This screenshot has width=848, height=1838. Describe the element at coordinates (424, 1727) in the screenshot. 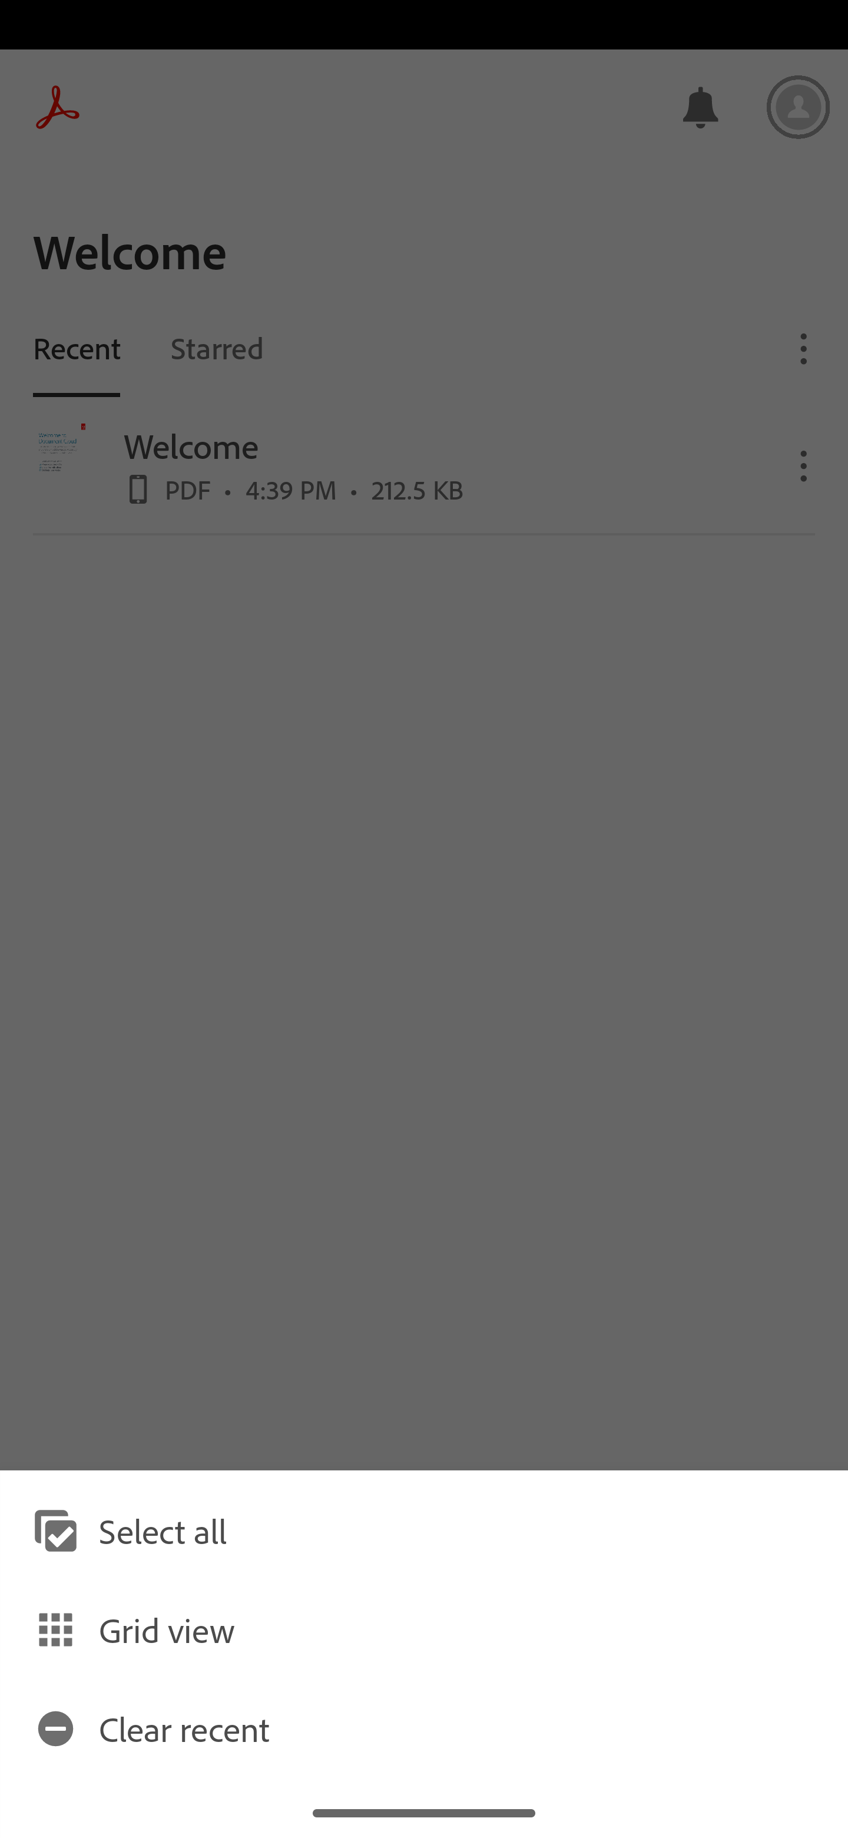

I see `Clear recent` at that location.